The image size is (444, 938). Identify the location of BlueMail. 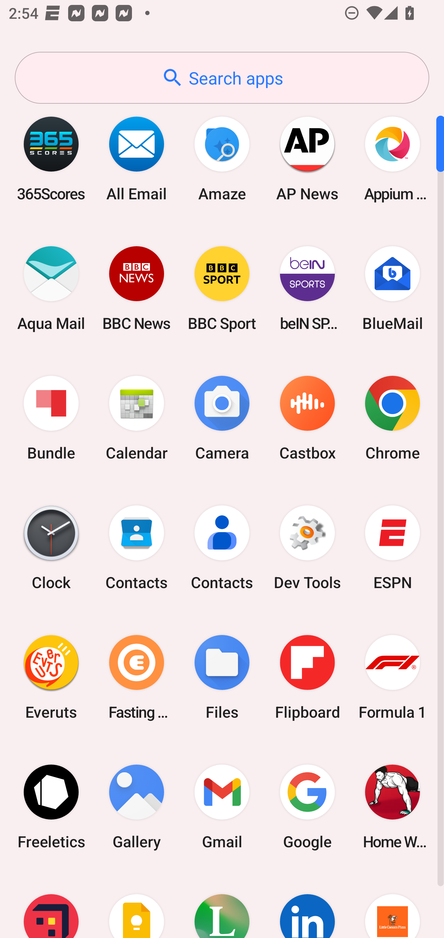
(393, 288).